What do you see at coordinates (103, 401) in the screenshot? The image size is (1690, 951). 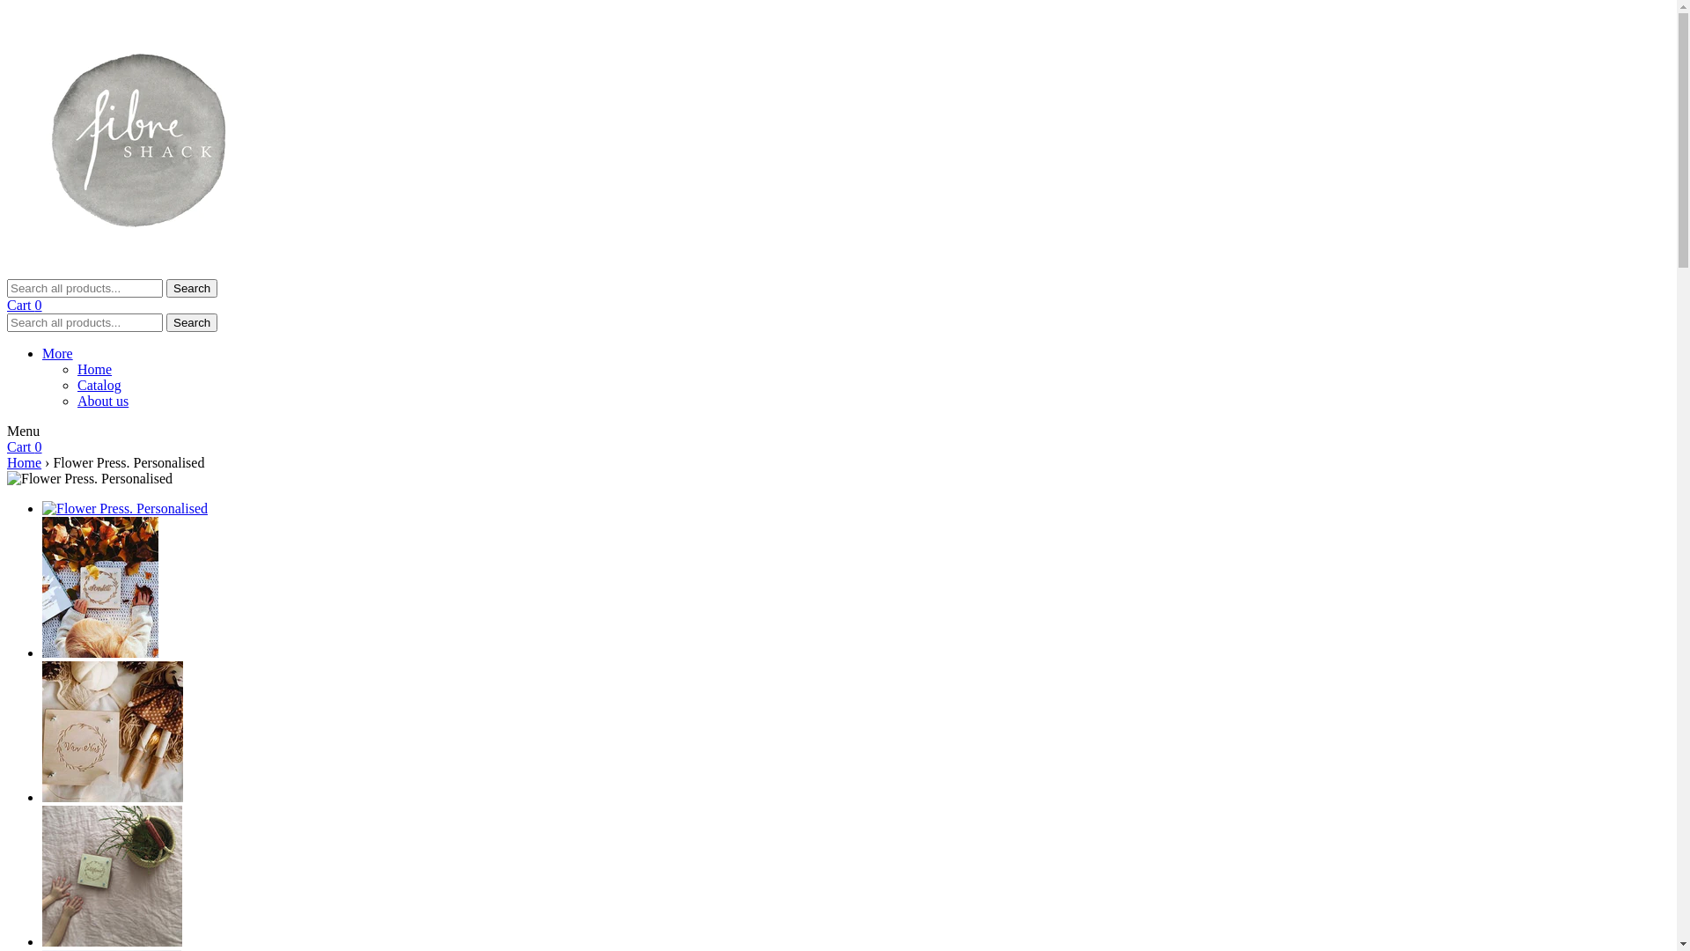 I see `About us` at bounding box center [103, 401].